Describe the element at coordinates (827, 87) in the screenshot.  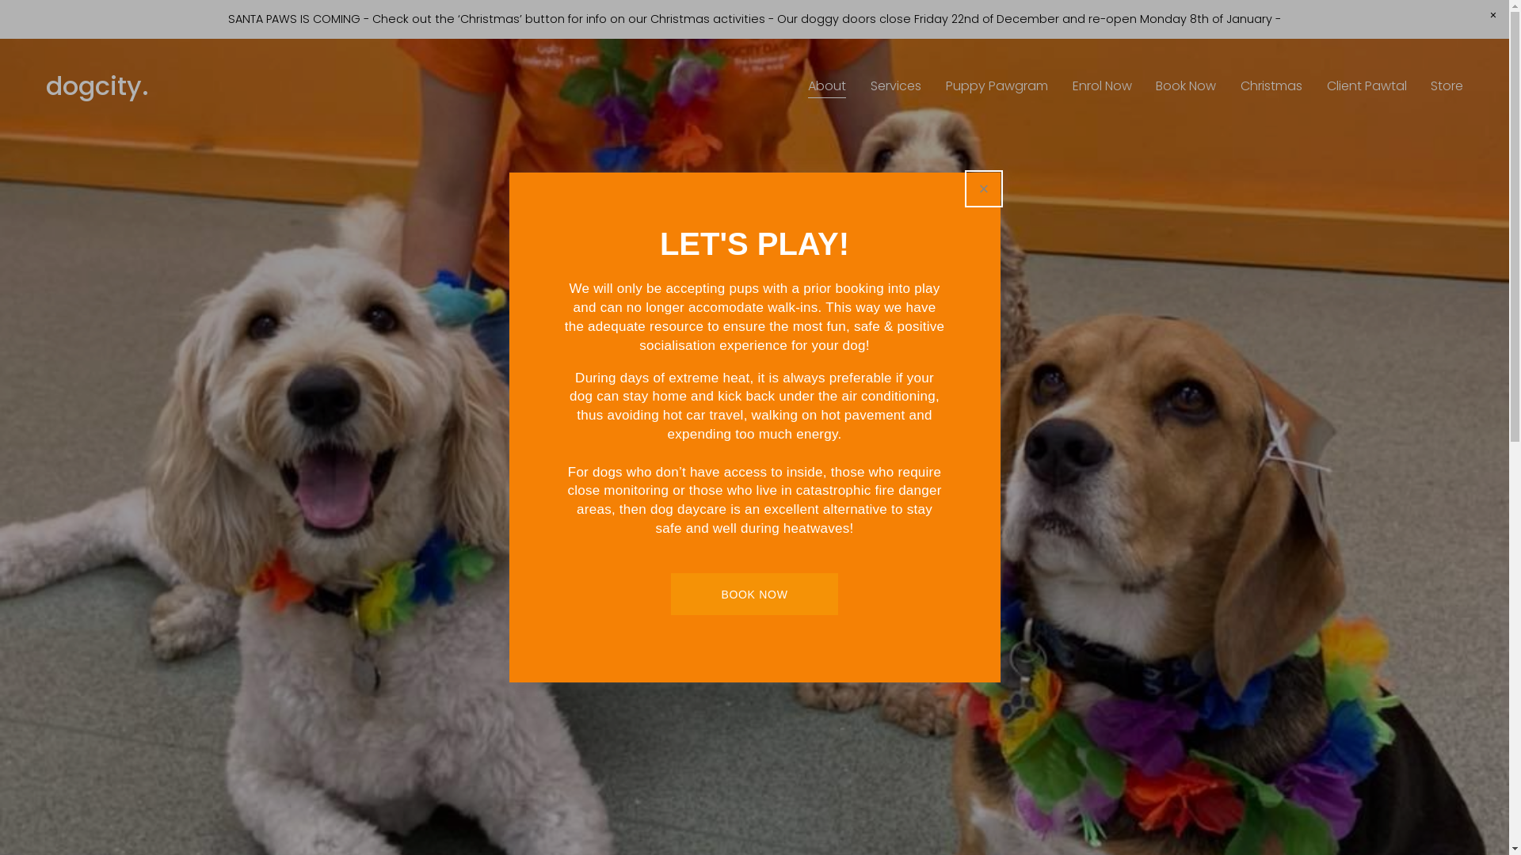
I see `About` at that location.